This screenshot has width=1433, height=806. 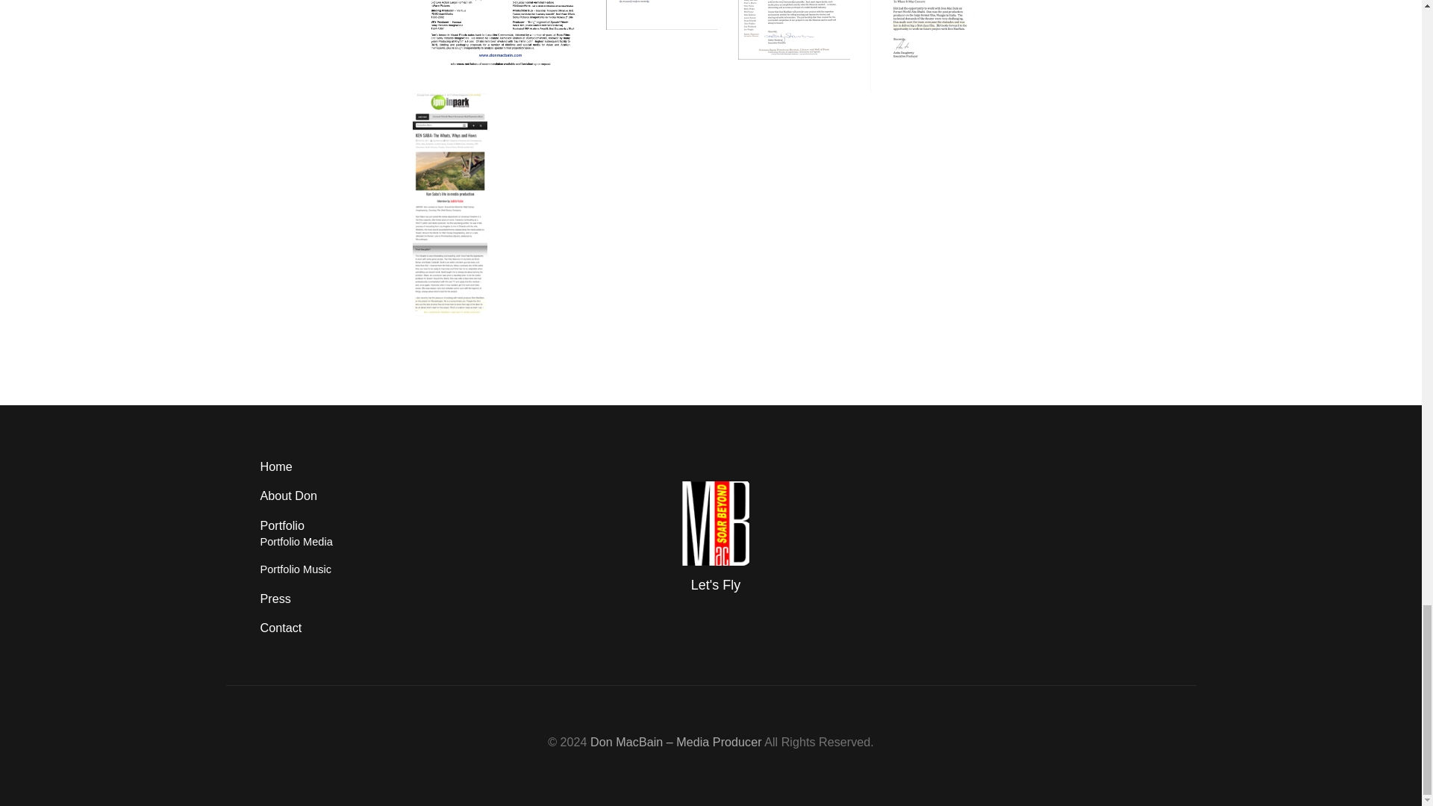 I want to click on Contact, so click(x=280, y=627).